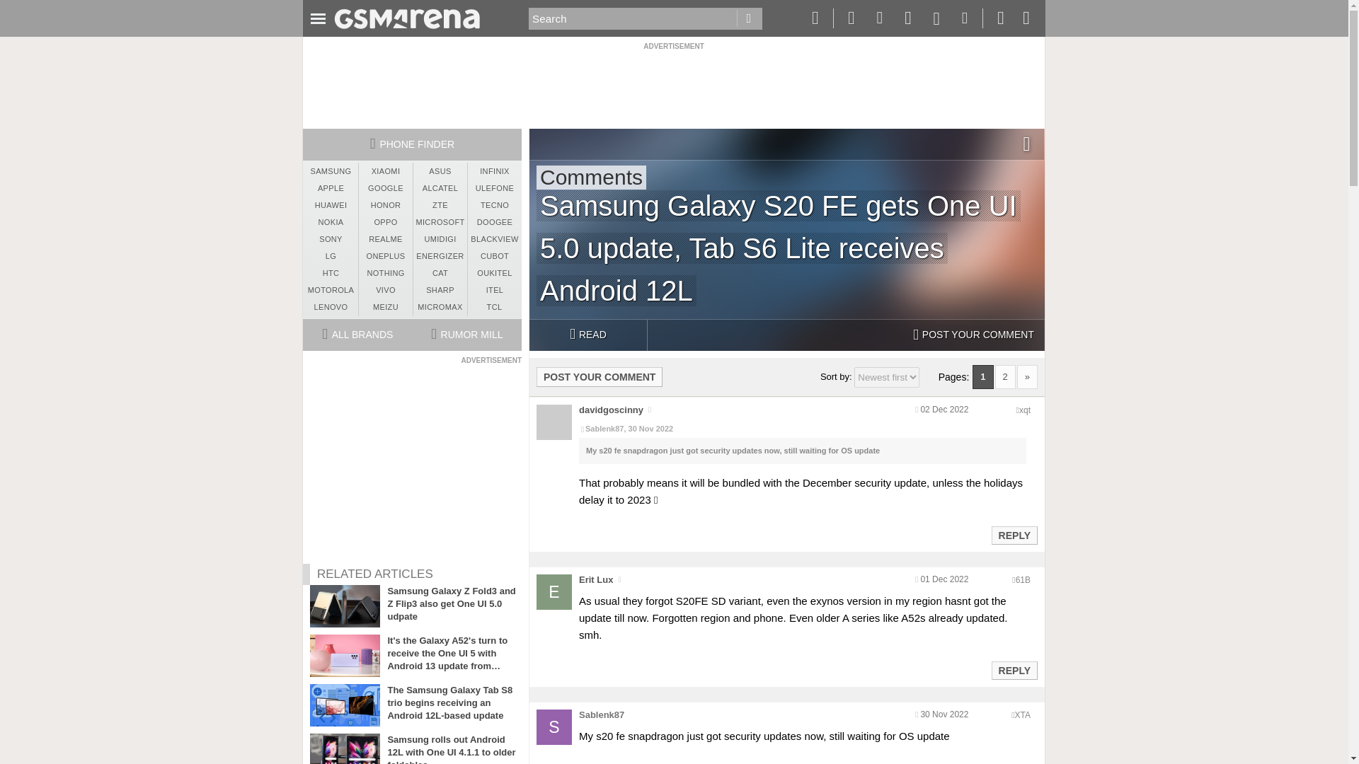 This screenshot has width=1359, height=764. I want to click on REPLY, so click(1014, 671).